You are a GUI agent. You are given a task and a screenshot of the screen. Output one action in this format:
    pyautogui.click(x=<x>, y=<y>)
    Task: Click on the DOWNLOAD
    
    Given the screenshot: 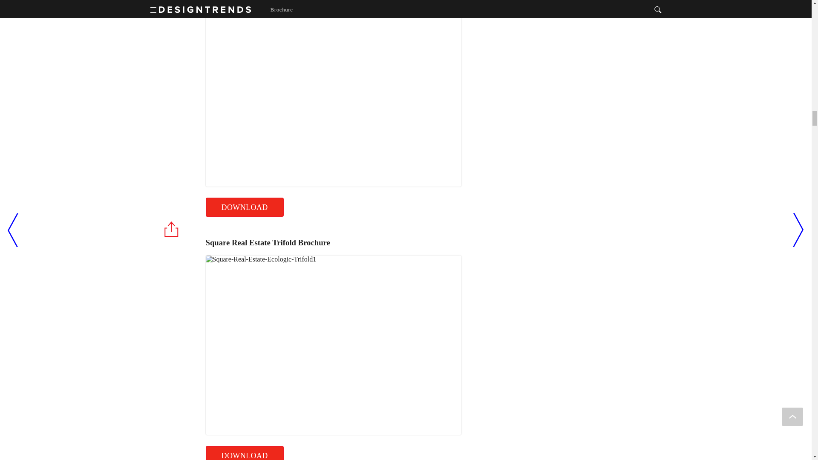 What is the action you would take?
    pyautogui.click(x=244, y=207)
    